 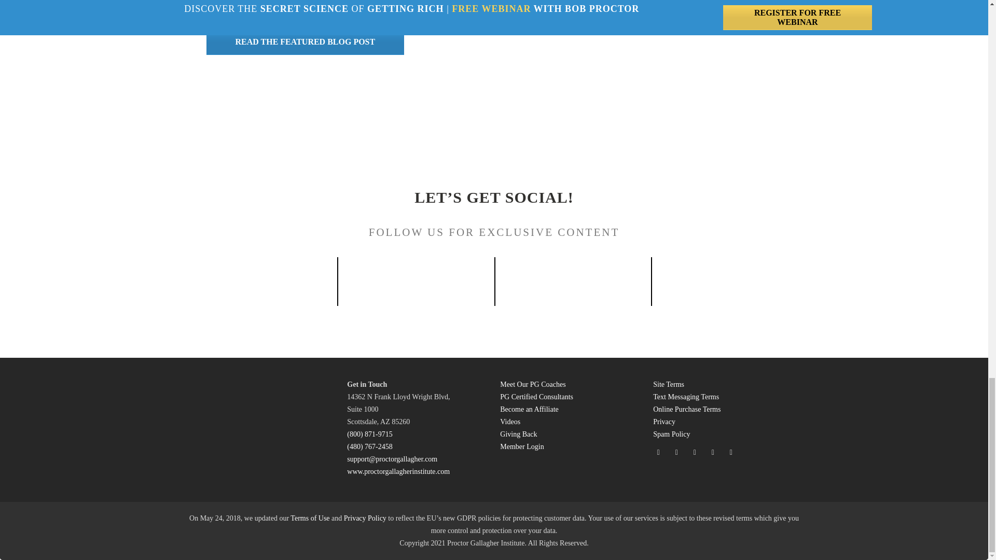 I want to click on home-fb-social-icon-70, so click(x=258, y=276).